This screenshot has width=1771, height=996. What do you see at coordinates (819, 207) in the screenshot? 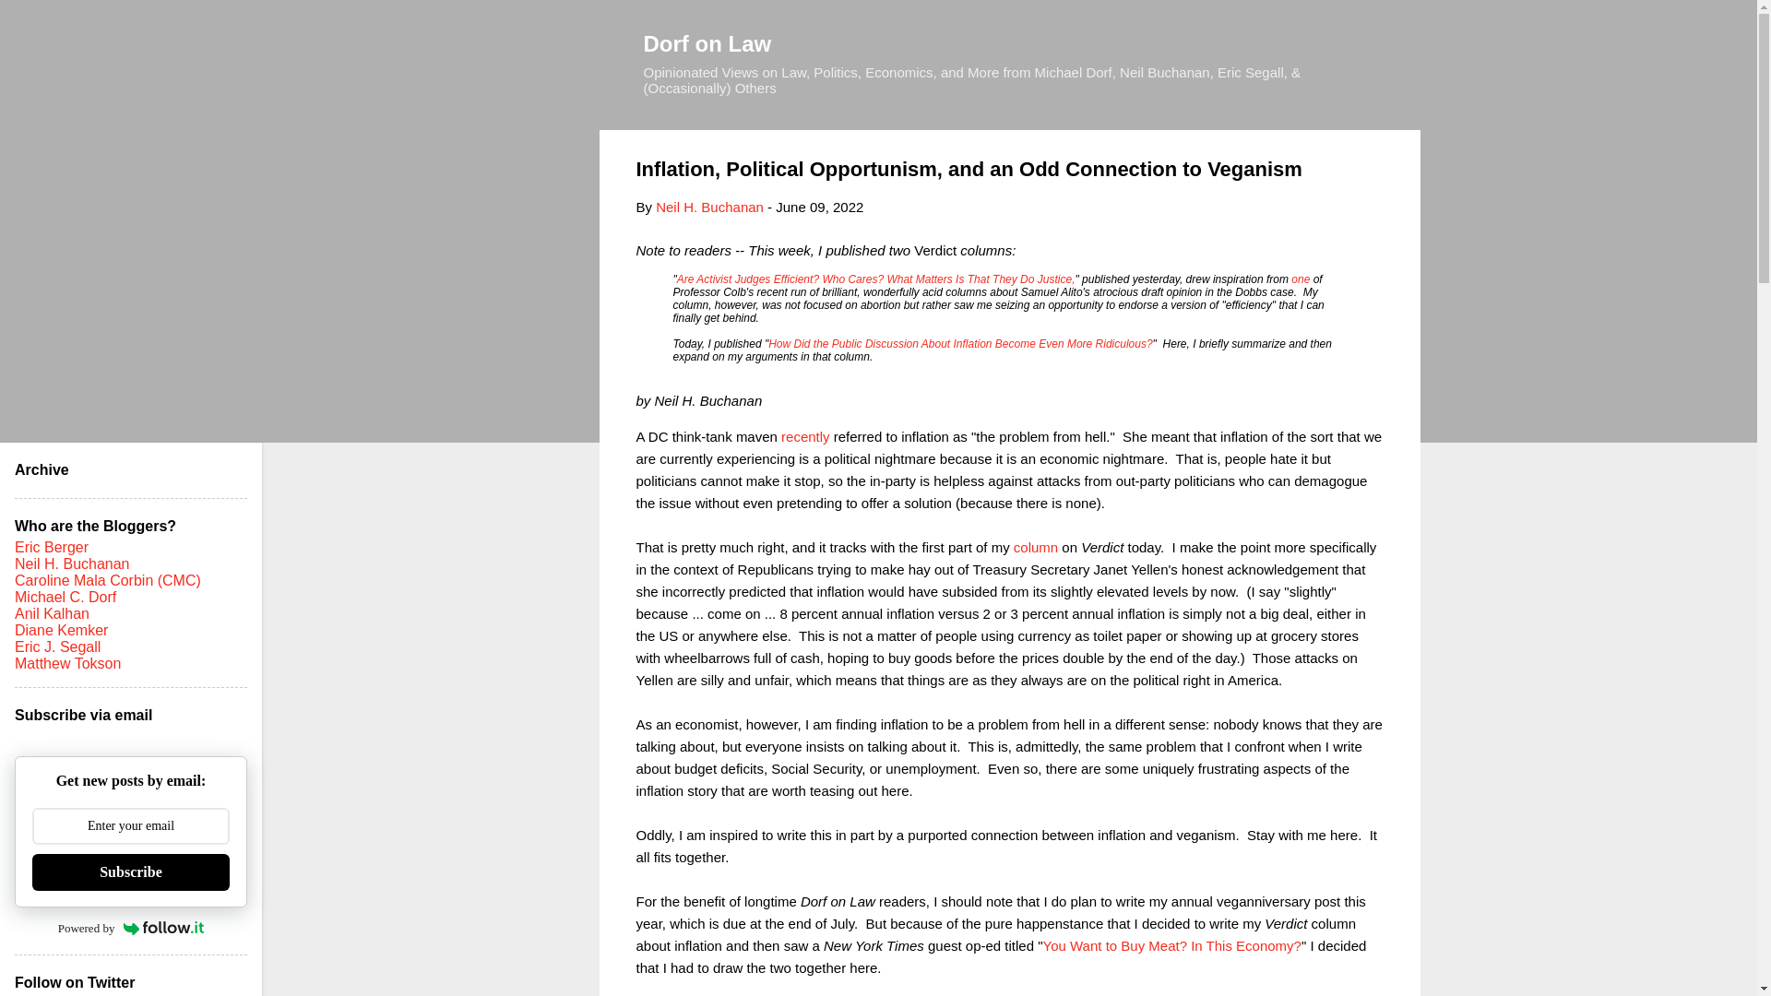
I see `permanent link` at bounding box center [819, 207].